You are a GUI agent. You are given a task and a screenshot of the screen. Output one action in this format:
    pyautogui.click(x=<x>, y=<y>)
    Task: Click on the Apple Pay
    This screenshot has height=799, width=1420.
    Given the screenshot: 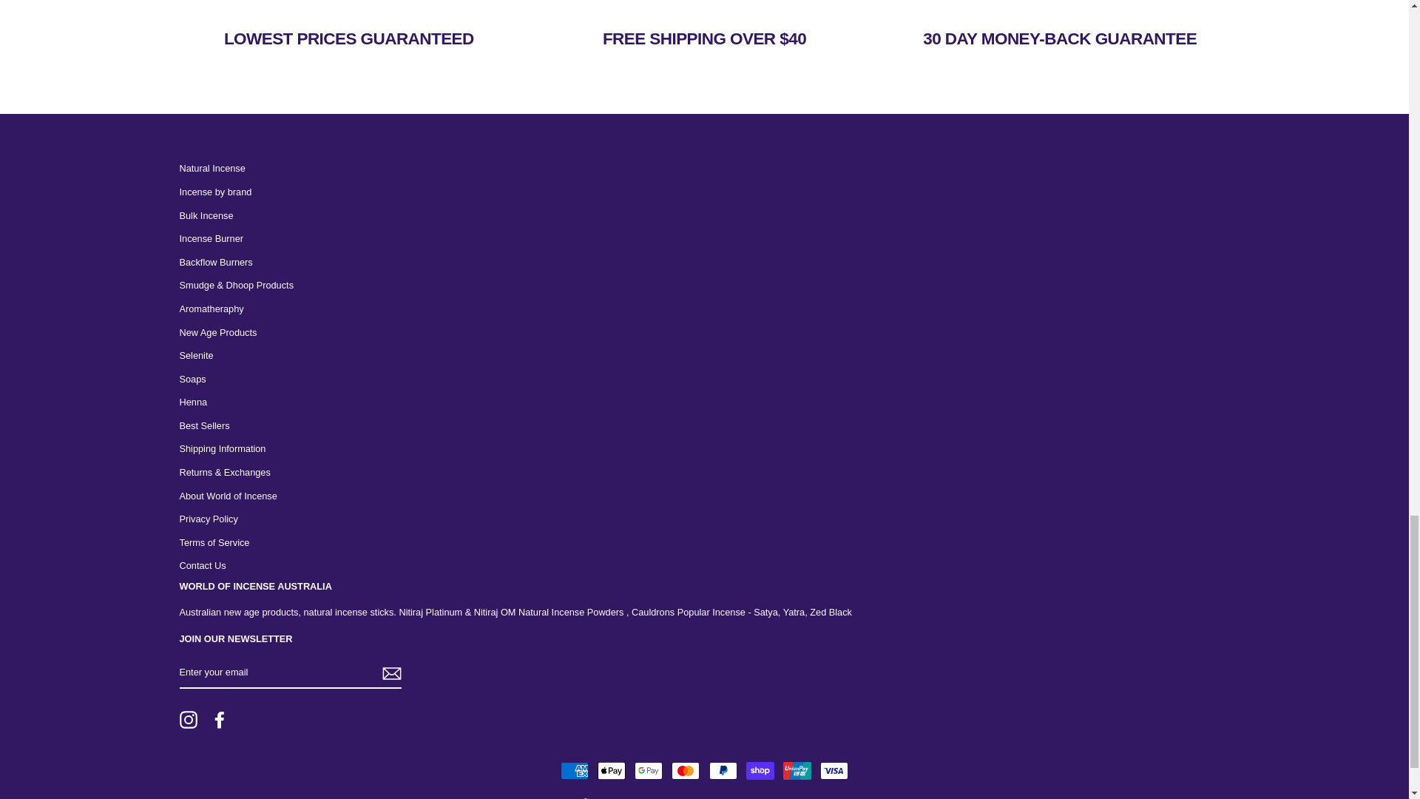 What is the action you would take?
    pyautogui.click(x=612, y=771)
    